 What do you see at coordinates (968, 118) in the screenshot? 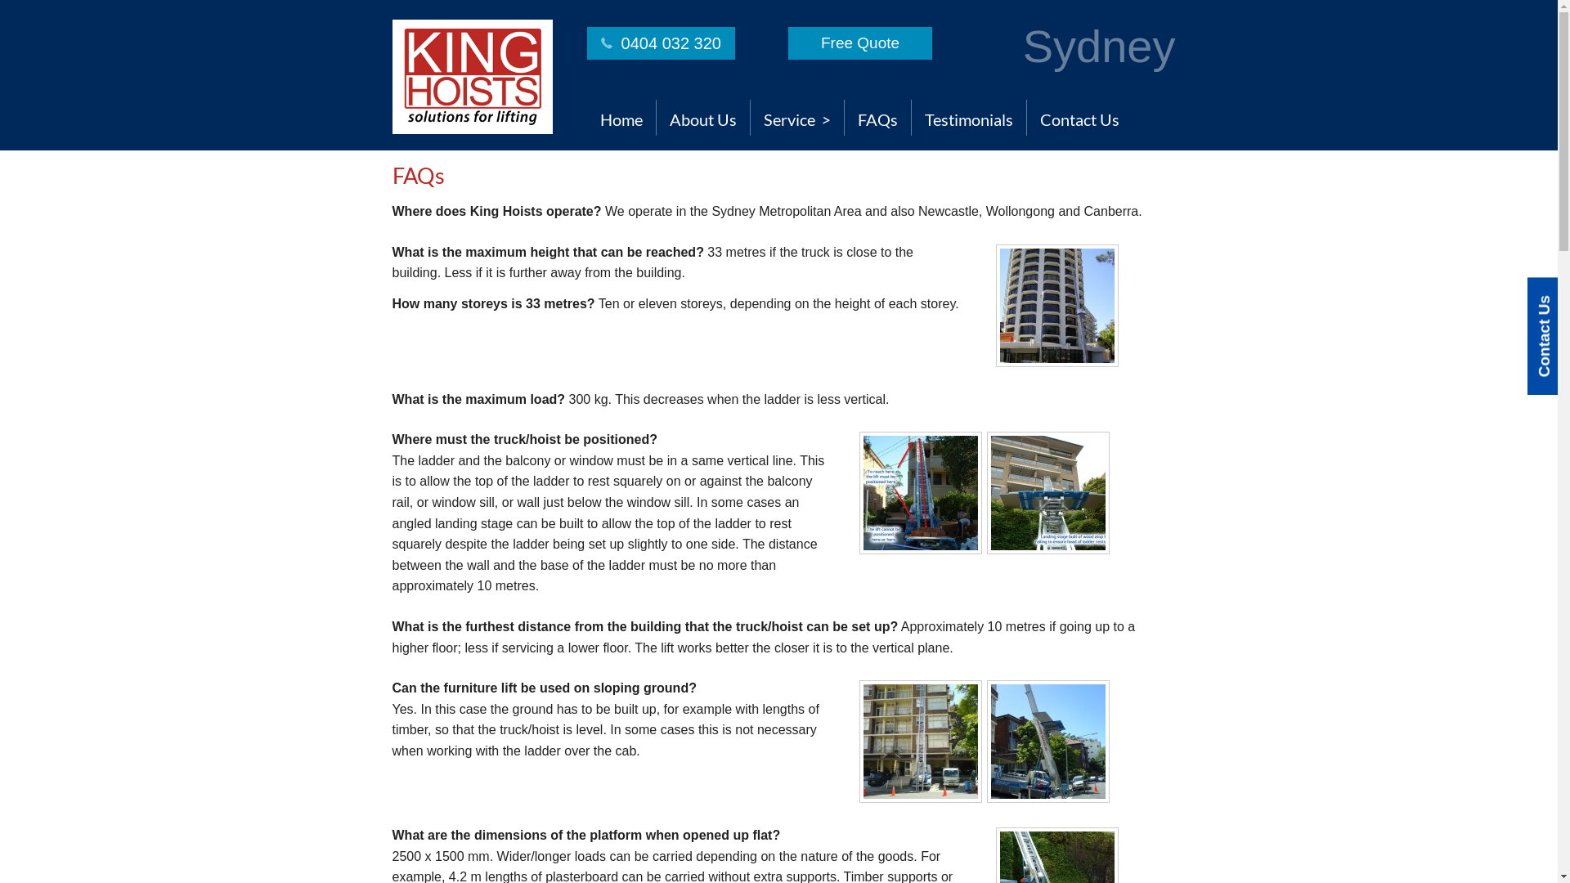
I see `Testimonials` at bounding box center [968, 118].